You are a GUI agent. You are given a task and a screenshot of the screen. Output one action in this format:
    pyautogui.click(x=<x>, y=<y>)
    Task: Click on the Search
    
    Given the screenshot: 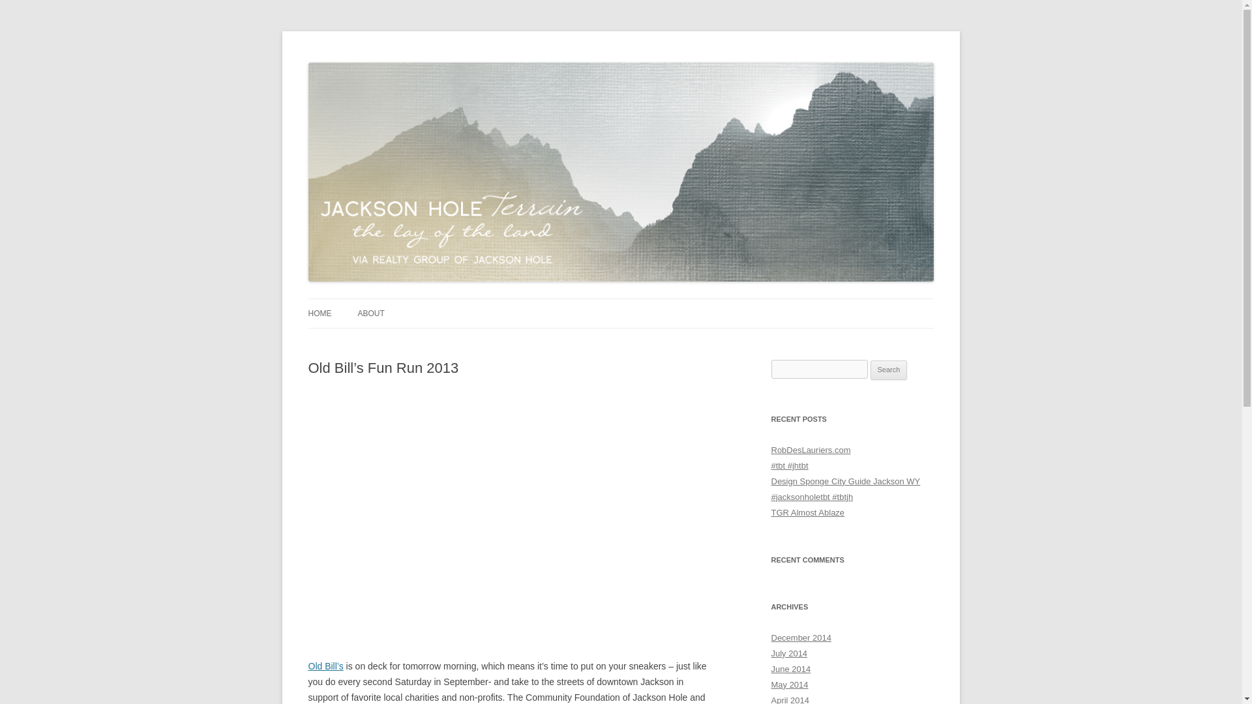 What is the action you would take?
    pyautogui.click(x=889, y=370)
    